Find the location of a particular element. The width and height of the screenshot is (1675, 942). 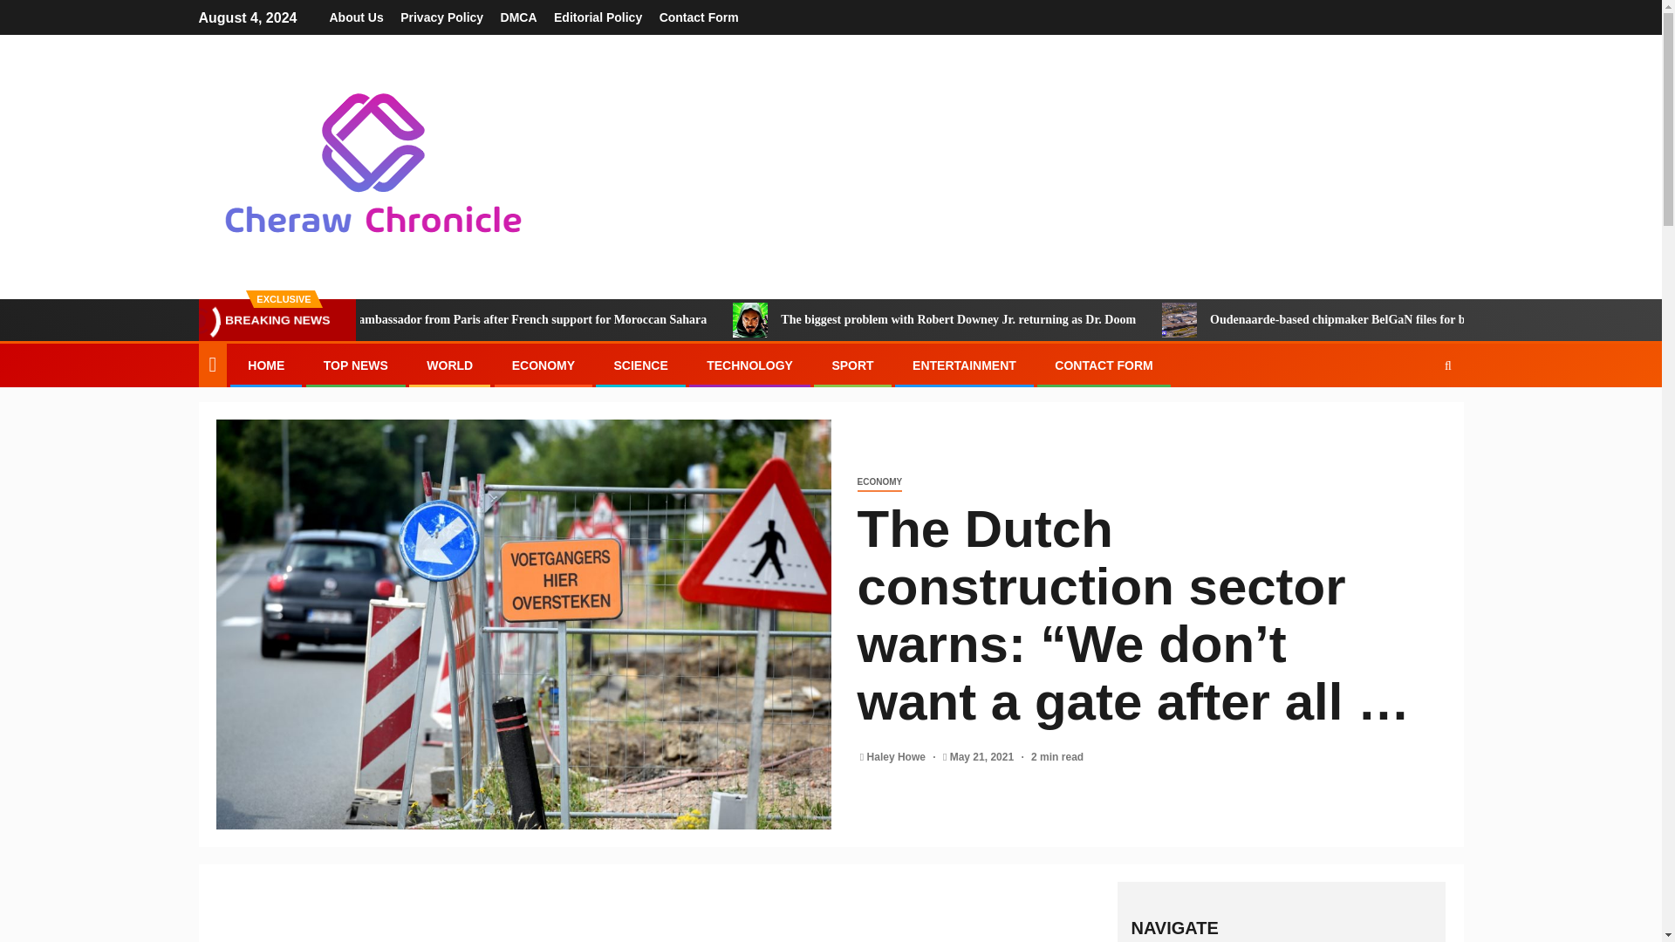

SPORT is located at coordinates (851, 365).